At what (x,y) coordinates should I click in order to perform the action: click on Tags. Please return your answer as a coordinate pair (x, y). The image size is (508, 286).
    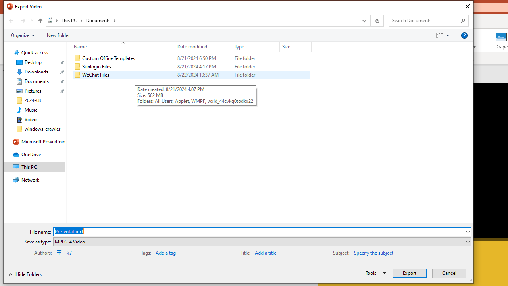
    Looking at the image, I should click on (180, 252).